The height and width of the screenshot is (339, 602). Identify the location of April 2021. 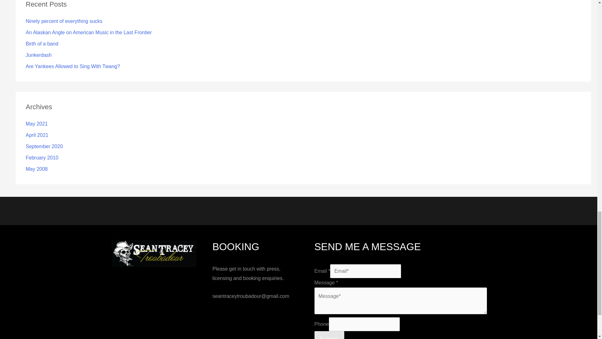
(37, 135).